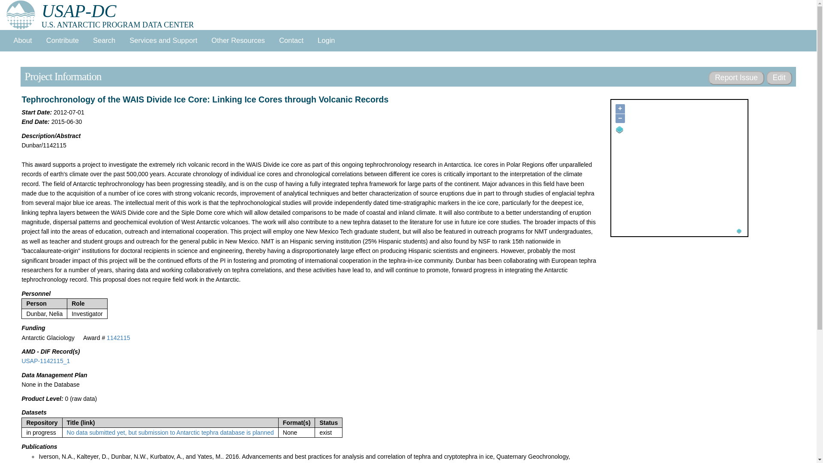 This screenshot has height=463, width=823. Describe the element at coordinates (62, 40) in the screenshot. I see `Contribute` at that location.